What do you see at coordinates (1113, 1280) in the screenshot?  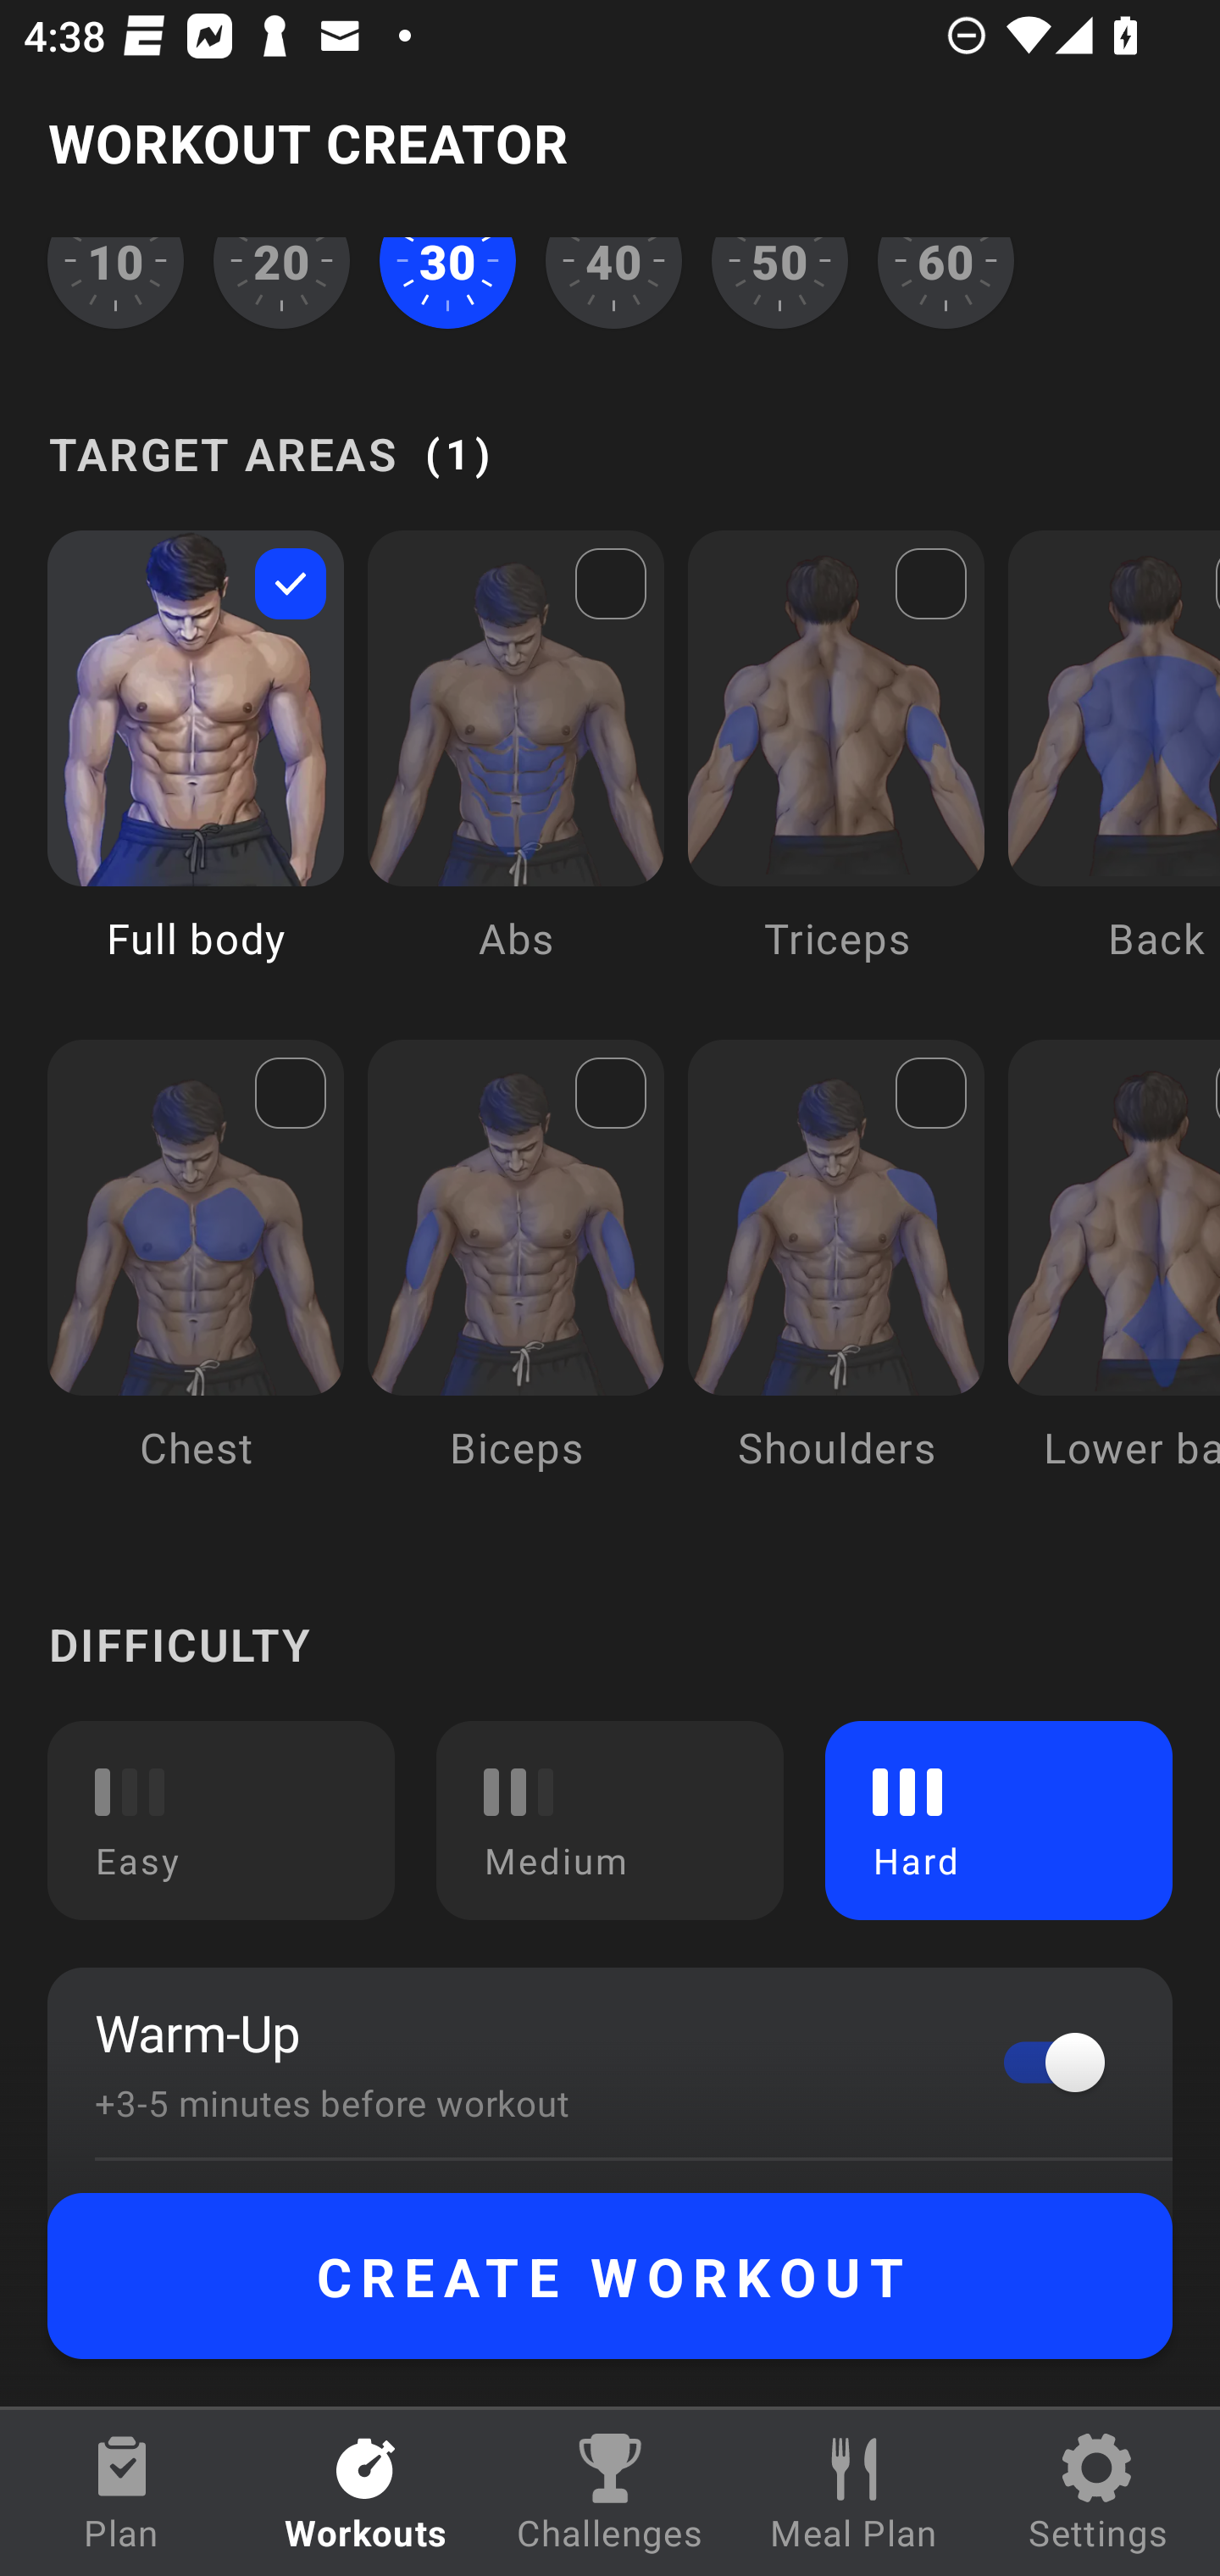 I see `Lower back` at bounding box center [1113, 1280].